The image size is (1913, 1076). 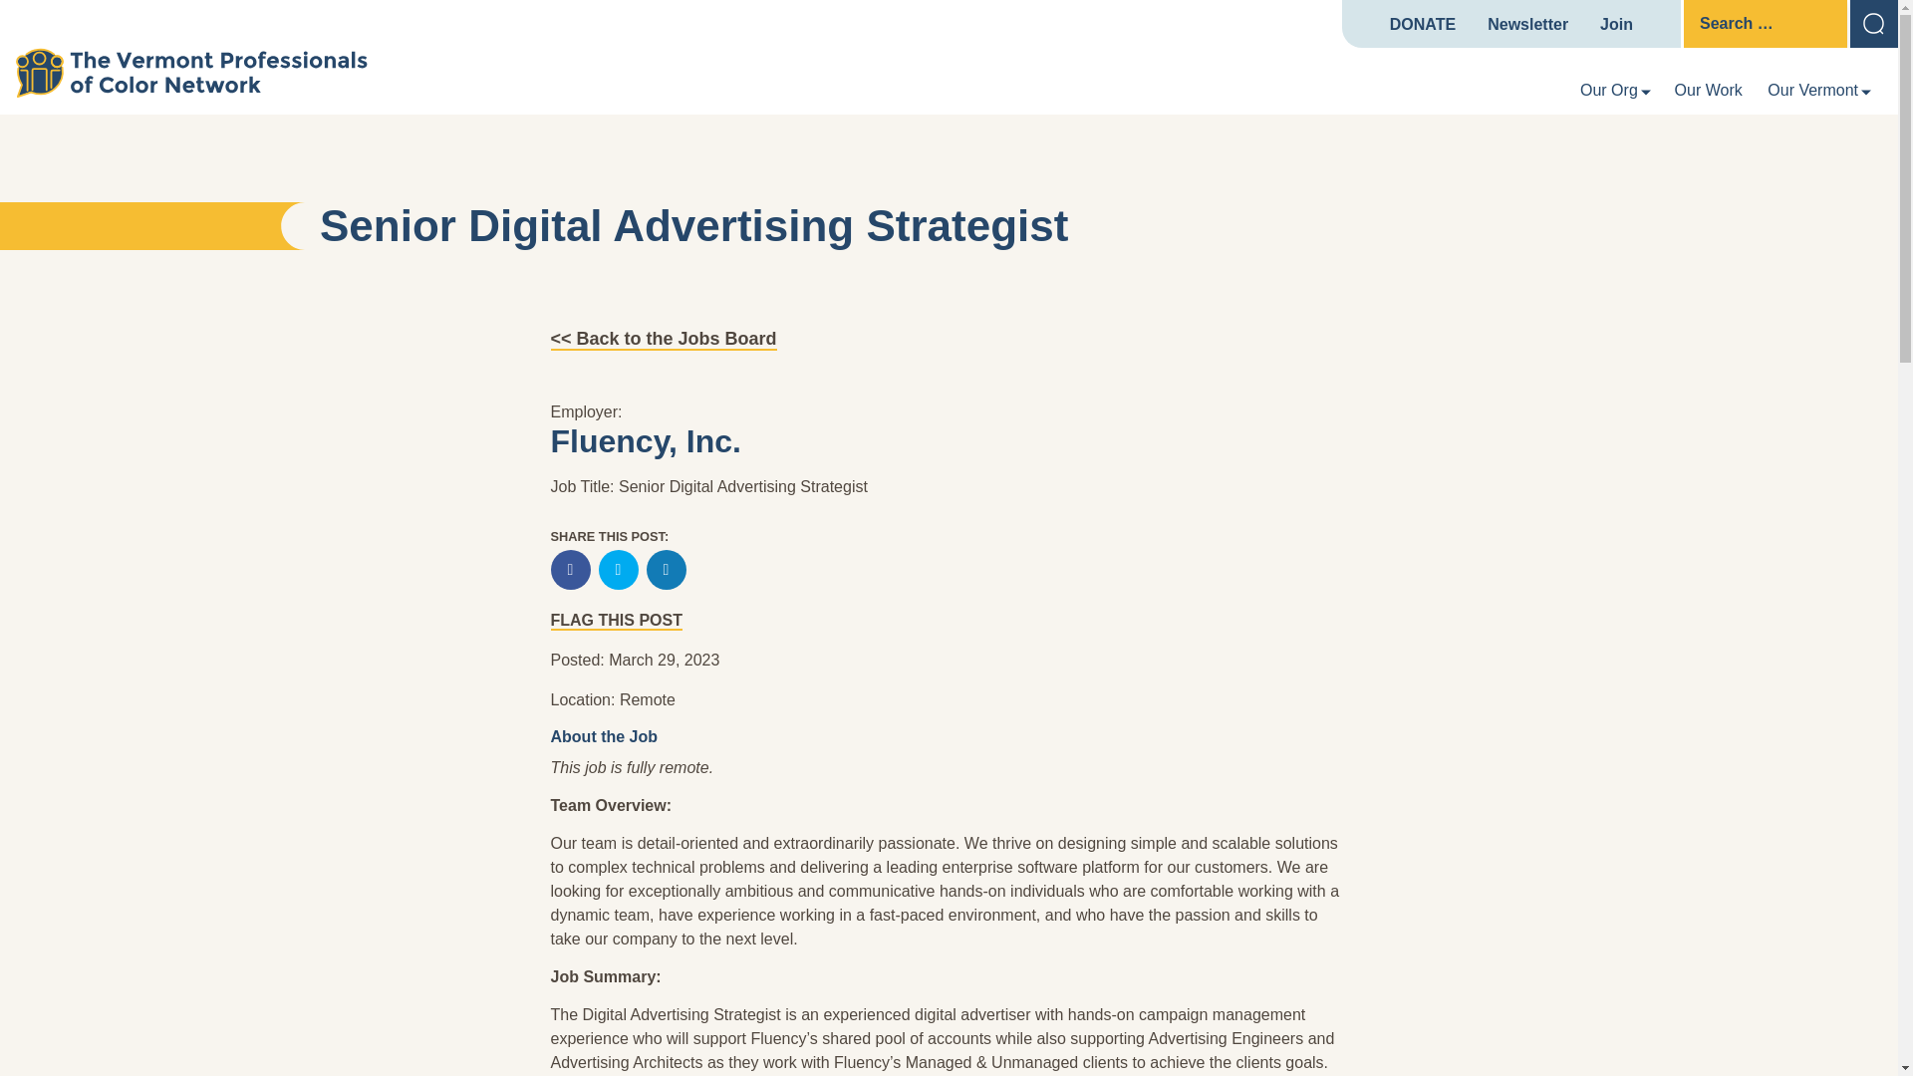 What do you see at coordinates (1528, 25) in the screenshot?
I see `Newsletter` at bounding box center [1528, 25].